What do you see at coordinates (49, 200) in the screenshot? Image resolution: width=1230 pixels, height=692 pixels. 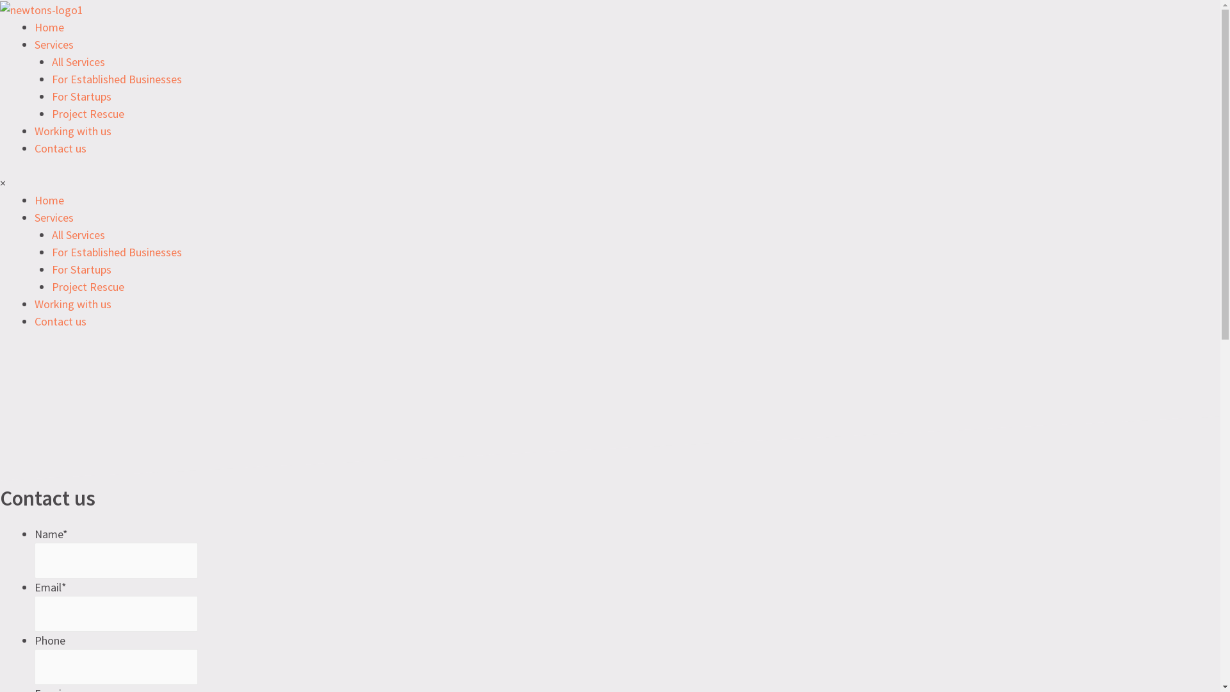 I see `Home` at bounding box center [49, 200].